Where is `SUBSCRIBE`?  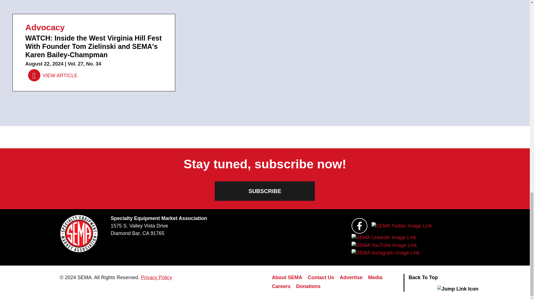
SUBSCRIBE is located at coordinates (265, 191).